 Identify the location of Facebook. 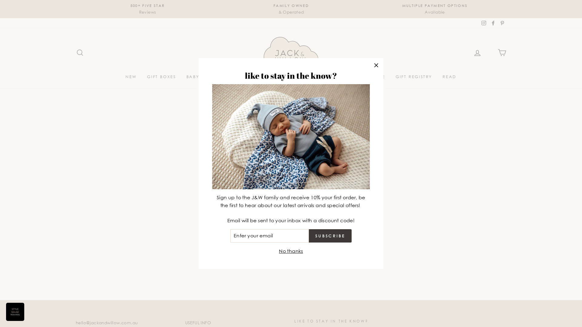
(493, 23).